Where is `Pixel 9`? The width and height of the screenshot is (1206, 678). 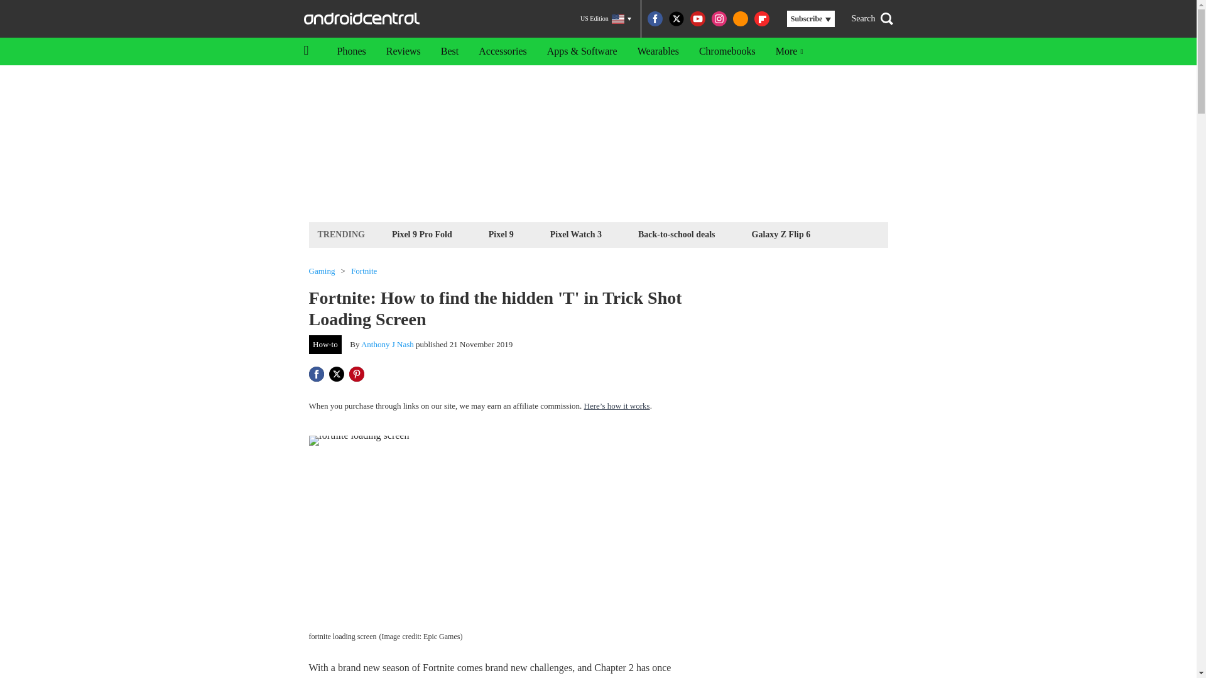
Pixel 9 is located at coordinates (501, 234).